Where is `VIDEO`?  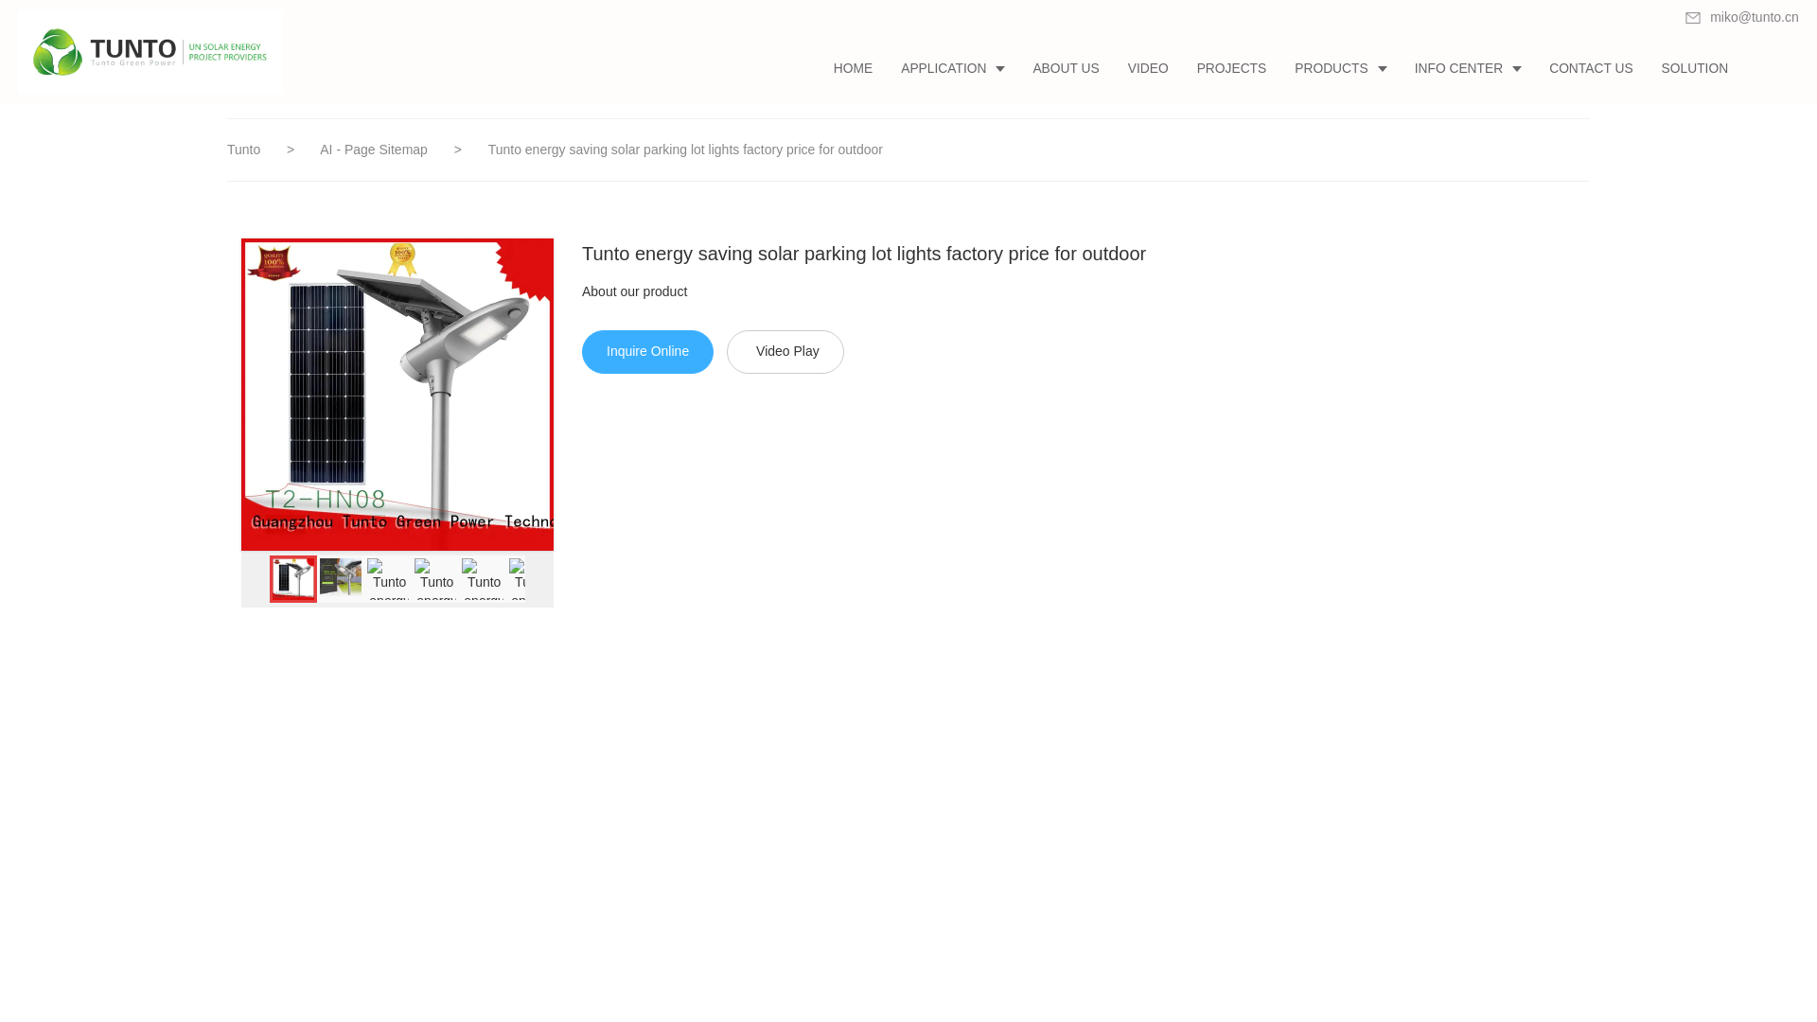 VIDEO is located at coordinates (1147, 68).